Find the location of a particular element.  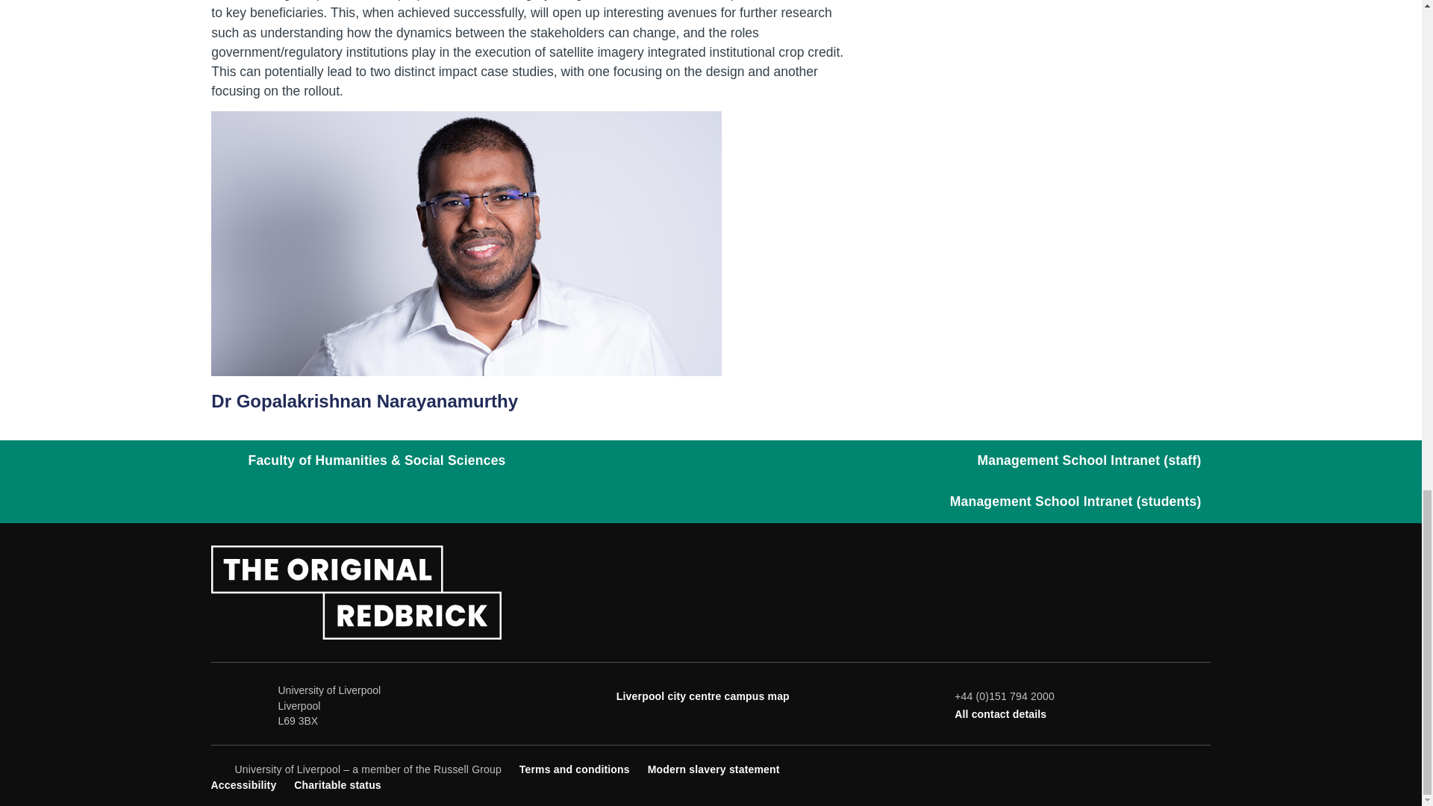

Terms and Conditions is located at coordinates (575, 769).